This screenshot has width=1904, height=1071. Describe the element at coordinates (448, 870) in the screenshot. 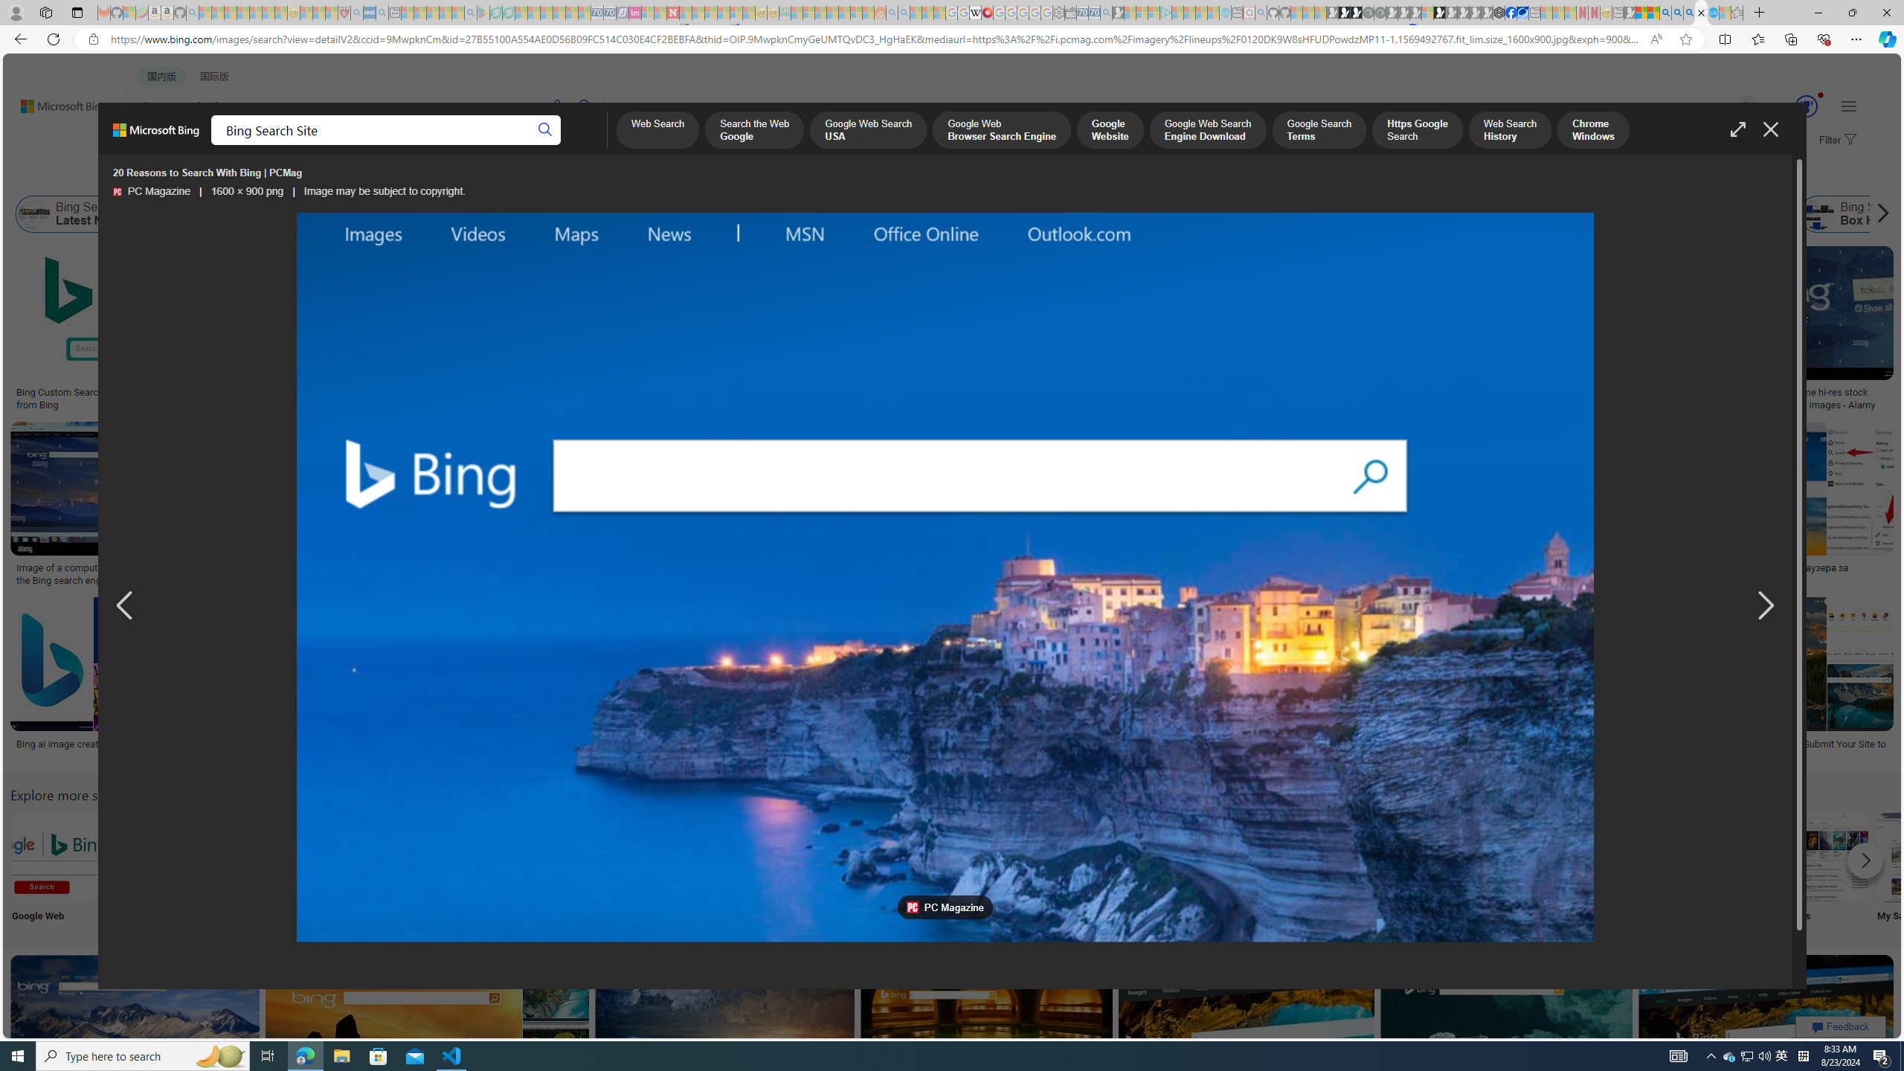

I see `Bing Search Dark Mode Dark Mode` at that location.